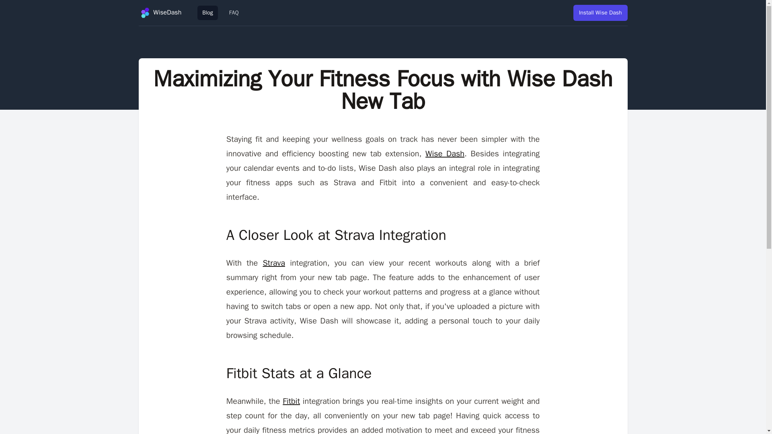 The image size is (772, 434). Describe the element at coordinates (273, 263) in the screenshot. I see `Strava` at that location.